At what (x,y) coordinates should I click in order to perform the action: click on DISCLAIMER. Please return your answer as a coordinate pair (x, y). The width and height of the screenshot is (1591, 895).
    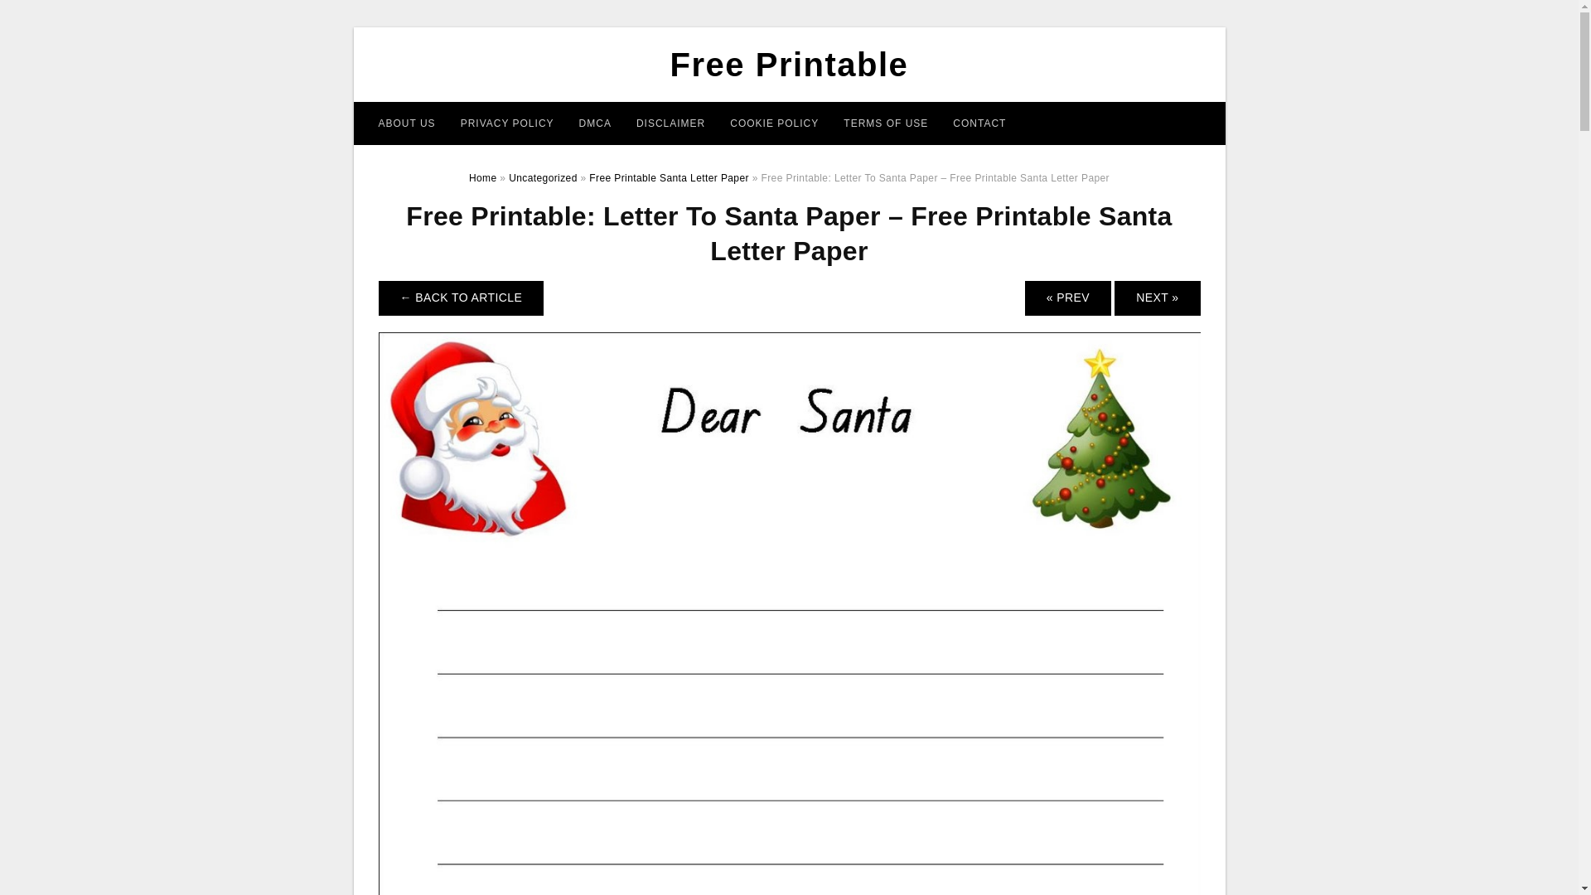
    Looking at the image, I should click on (670, 123).